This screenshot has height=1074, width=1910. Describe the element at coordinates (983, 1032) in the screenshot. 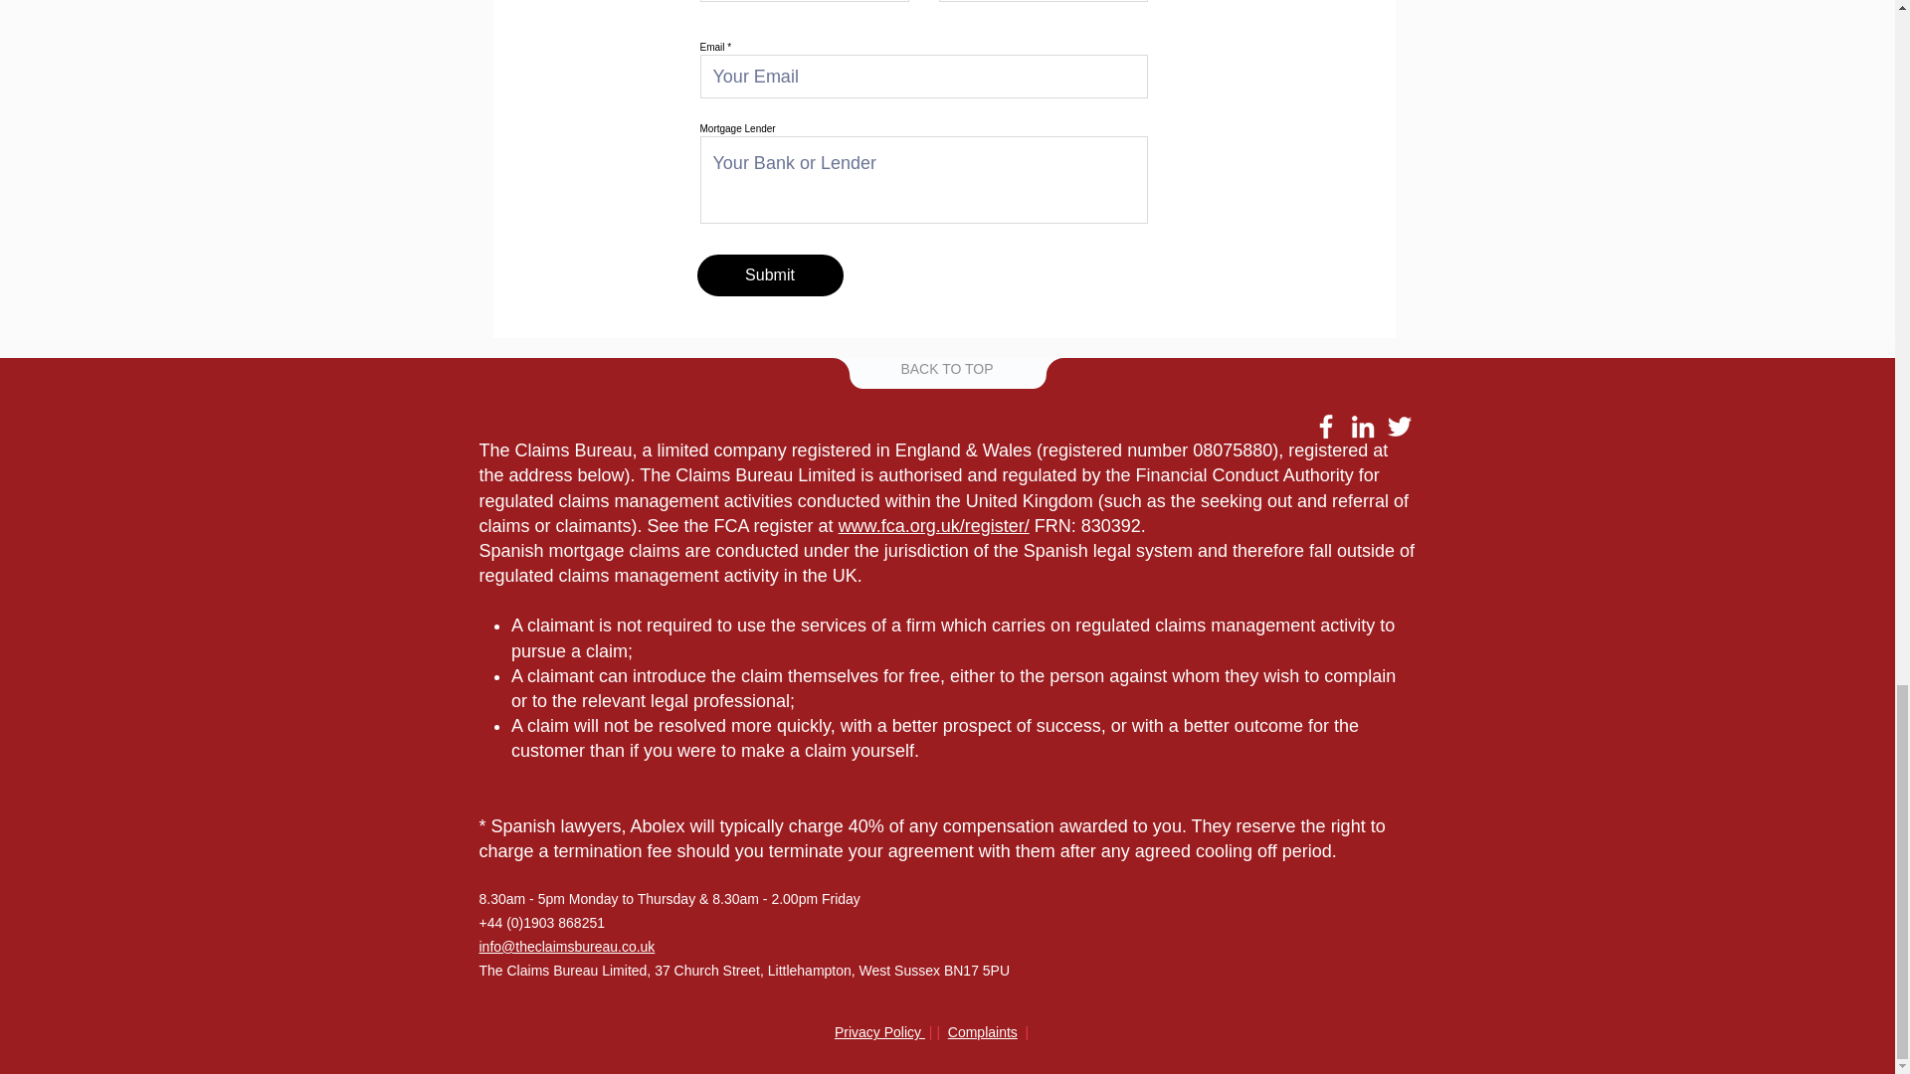

I see `Complaints` at that location.